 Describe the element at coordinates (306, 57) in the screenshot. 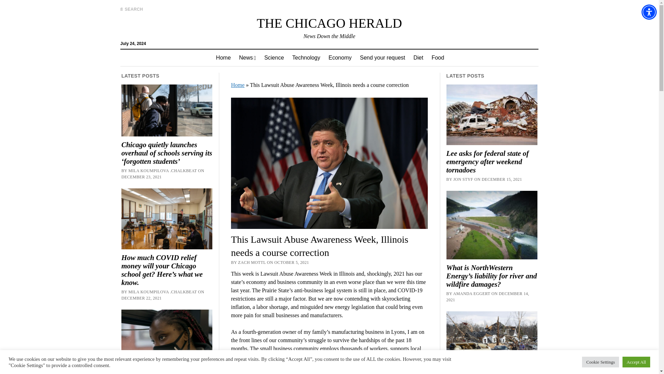

I see `Technology` at that location.